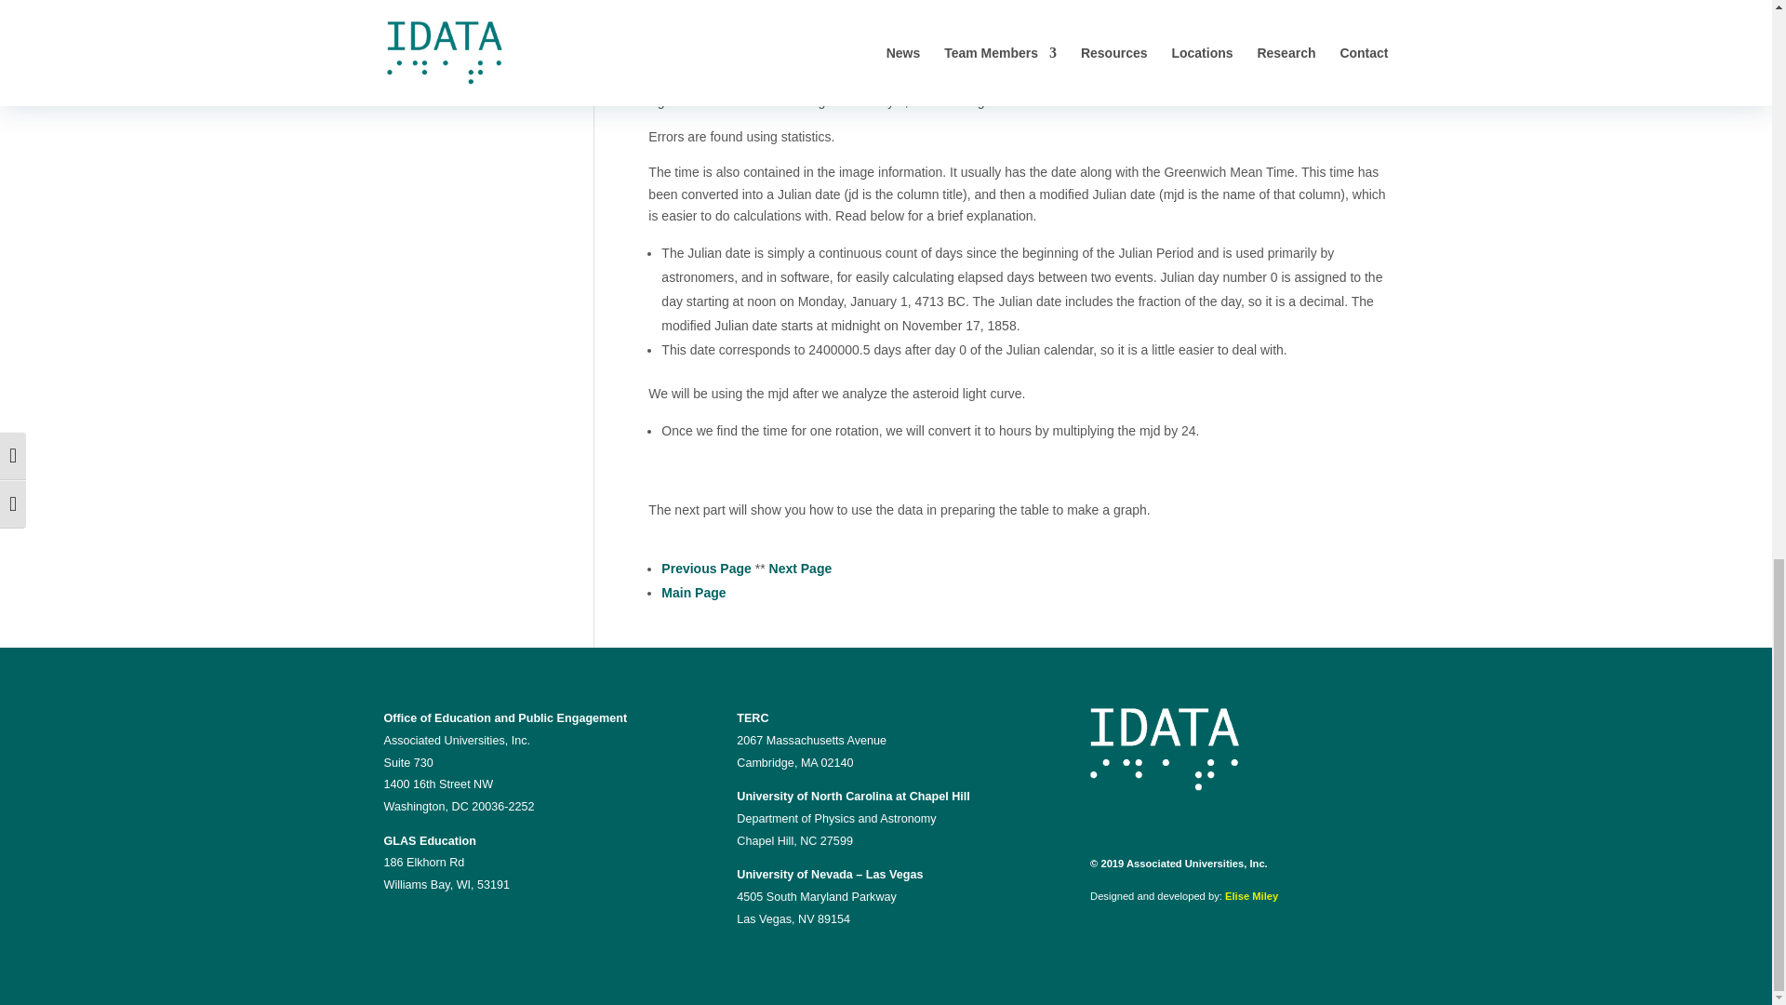  What do you see at coordinates (706, 568) in the screenshot?
I see `Previous Page` at bounding box center [706, 568].